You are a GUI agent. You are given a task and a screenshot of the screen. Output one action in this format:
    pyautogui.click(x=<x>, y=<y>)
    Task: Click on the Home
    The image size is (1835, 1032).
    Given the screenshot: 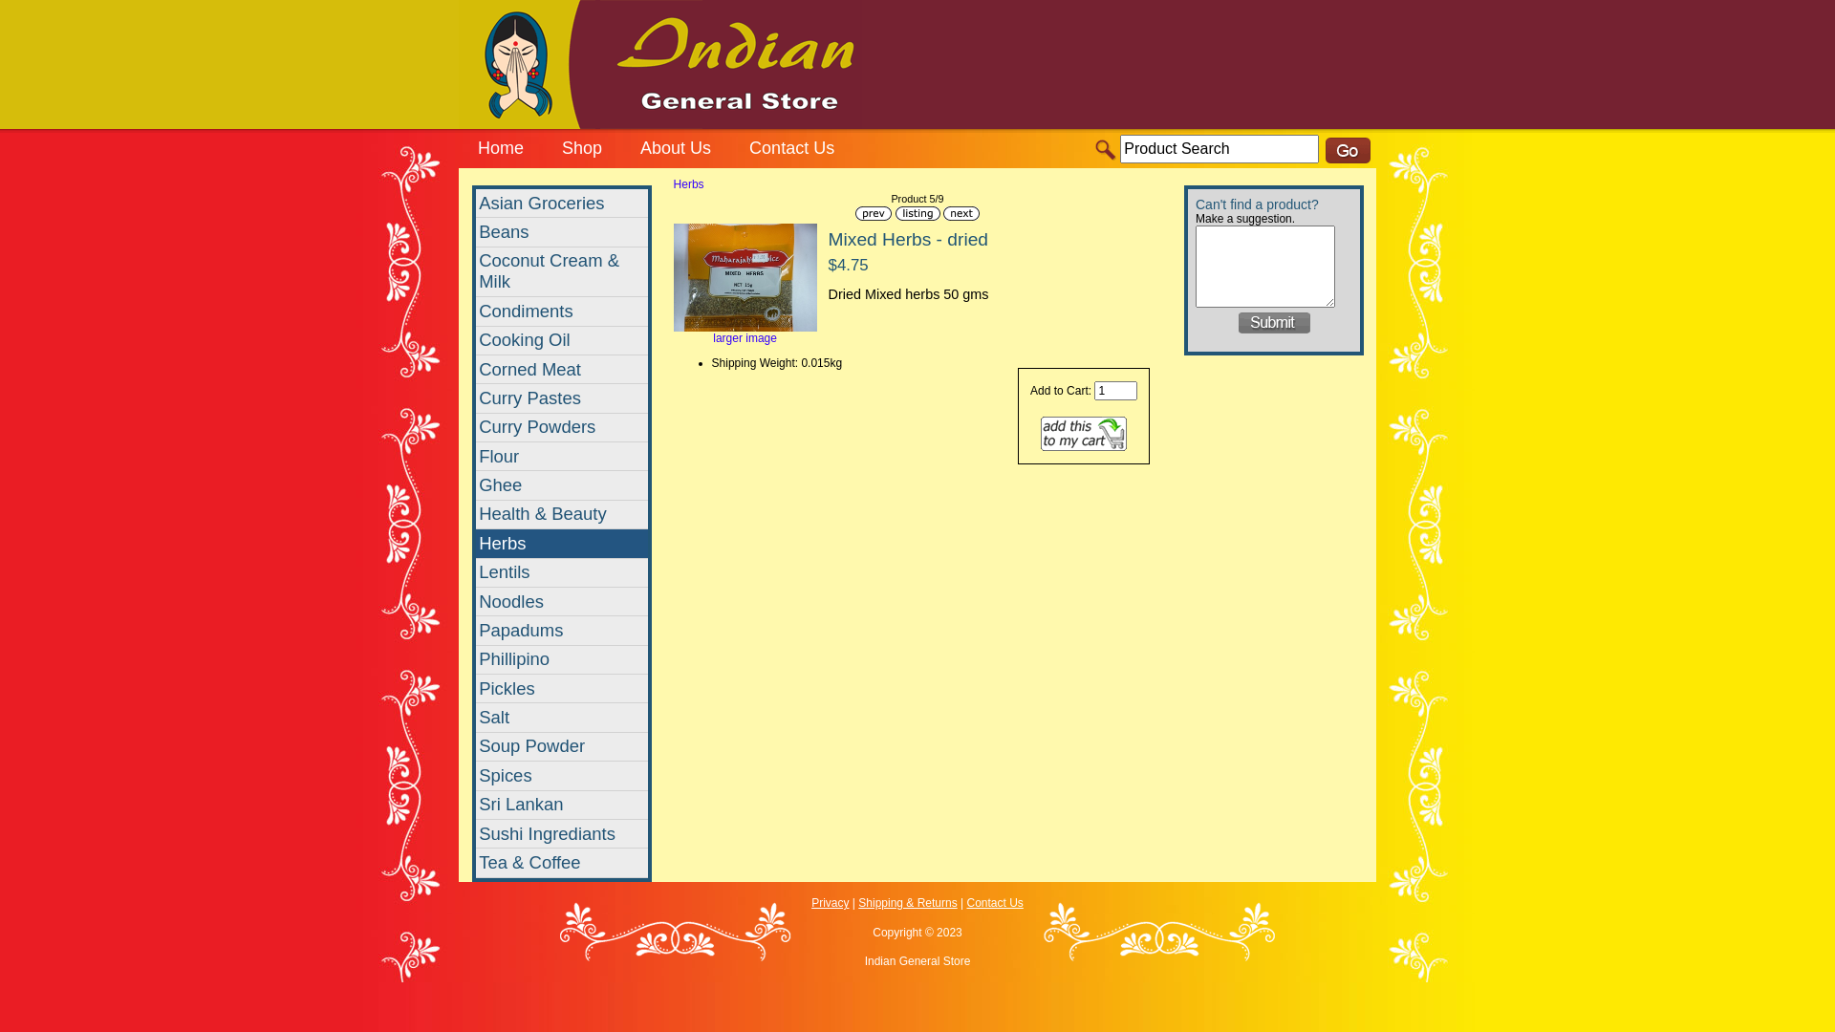 What is the action you would take?
    pyautogui.click(x=501, y=151)
    